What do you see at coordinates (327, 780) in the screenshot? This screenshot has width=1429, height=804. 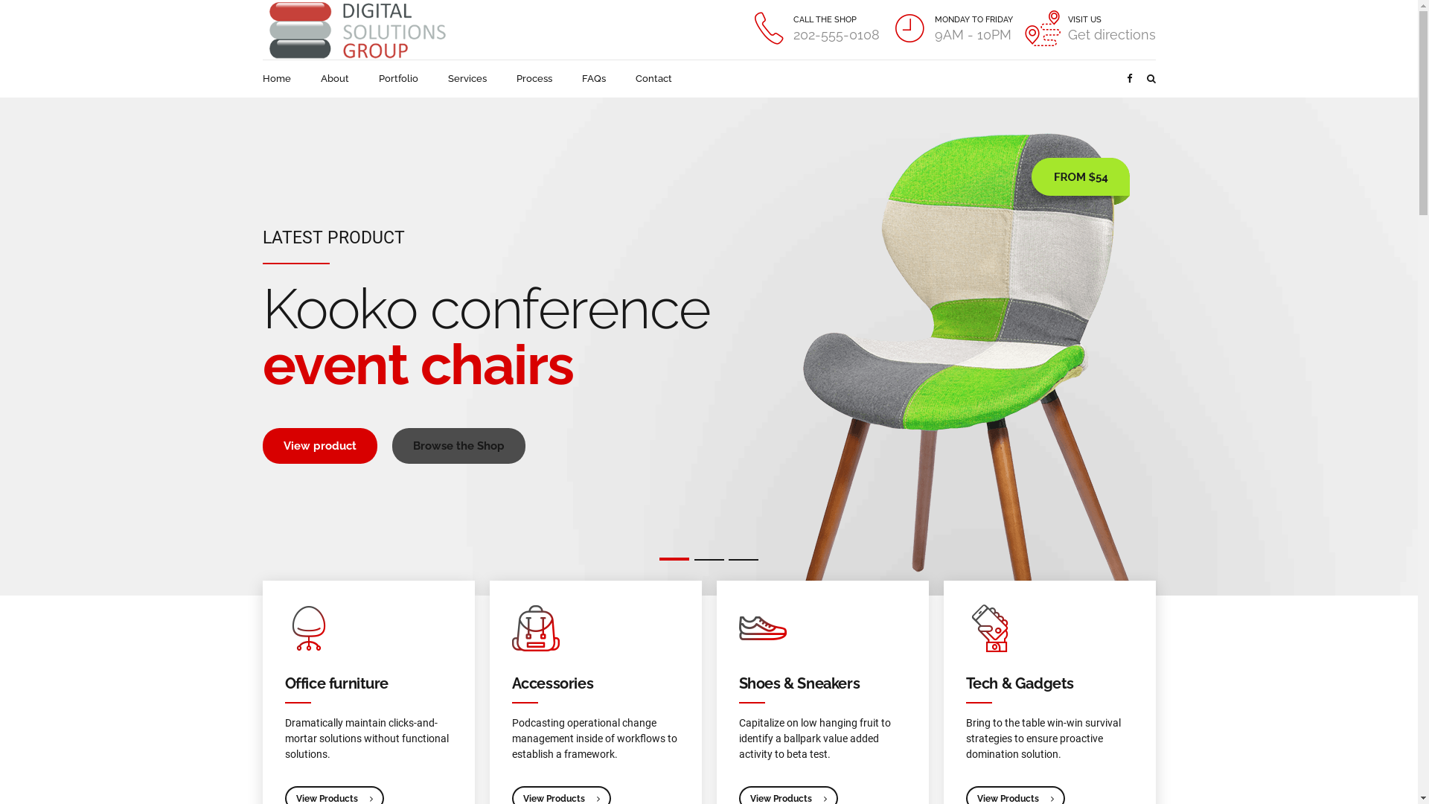 I see `About` at bounding box center [327, 780].